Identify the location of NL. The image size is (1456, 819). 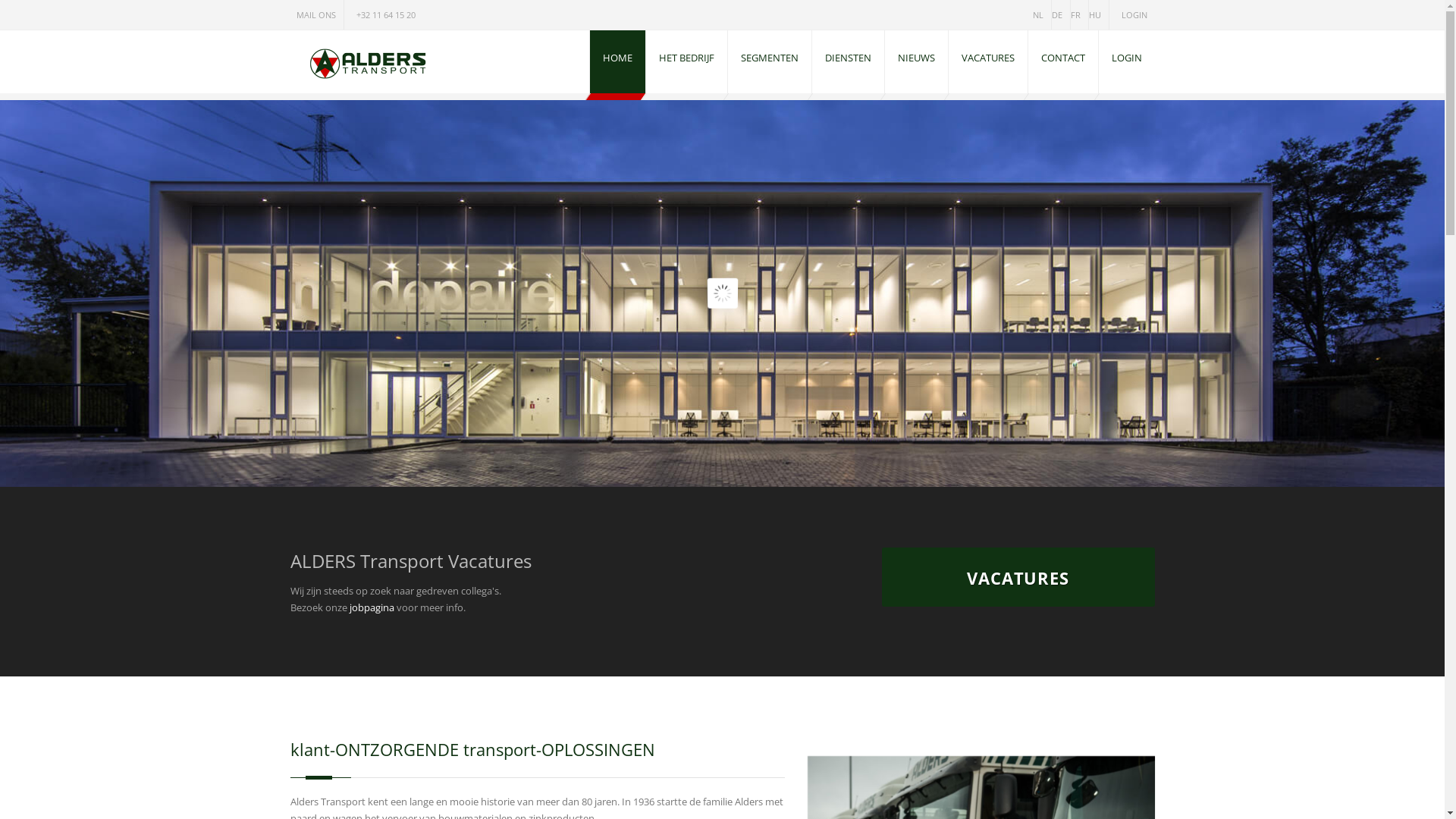
(1042, 14).